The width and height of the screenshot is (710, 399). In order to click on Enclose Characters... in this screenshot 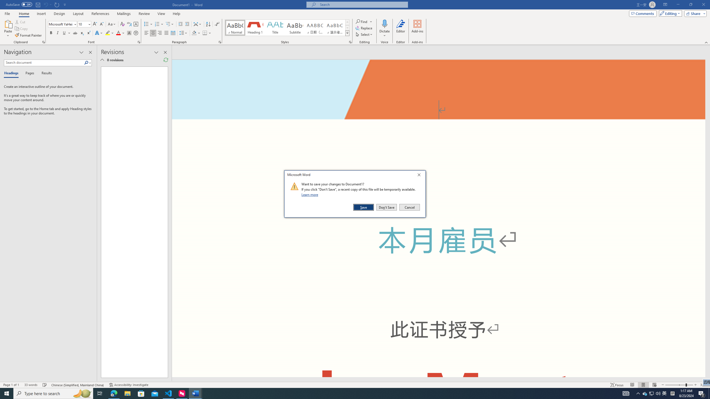, I will do `click(136, 33)`.